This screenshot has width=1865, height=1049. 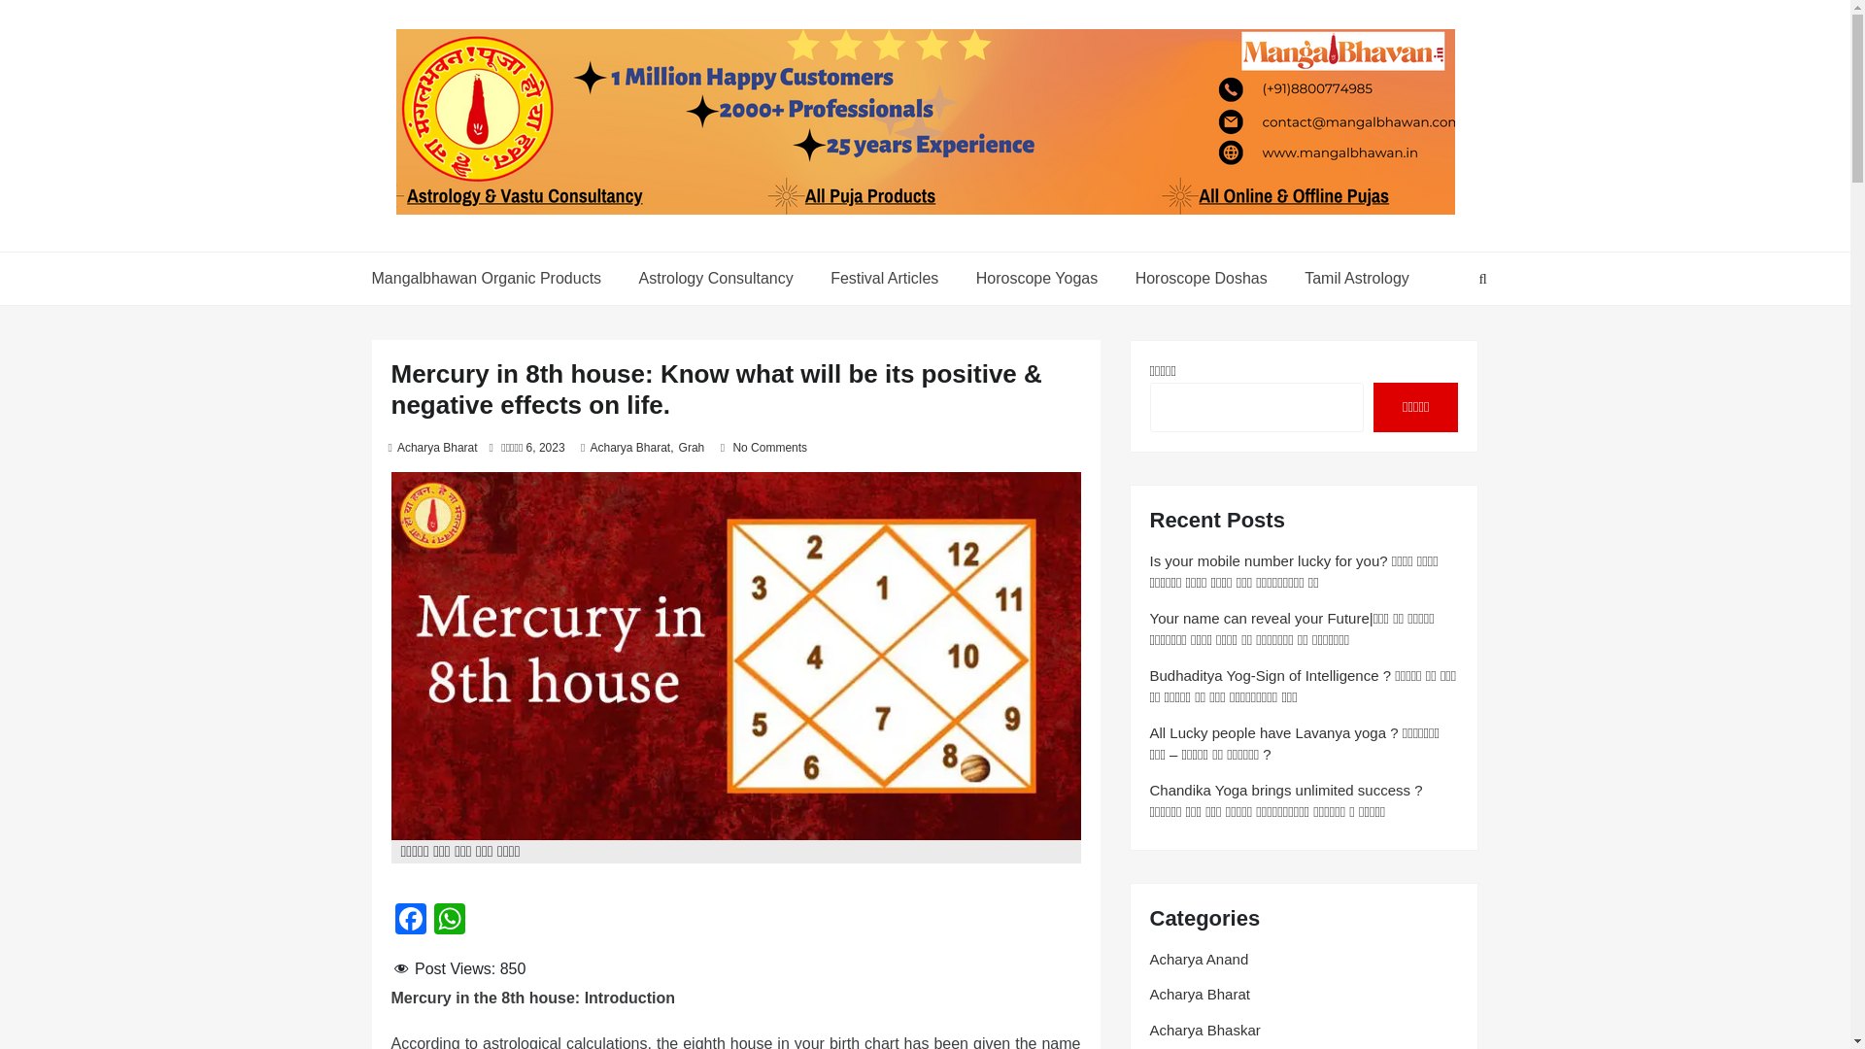 What do you see at coordinates (448, 921) in the screenshot?
I see `WhatsApp` at bounding box center [448, 921].